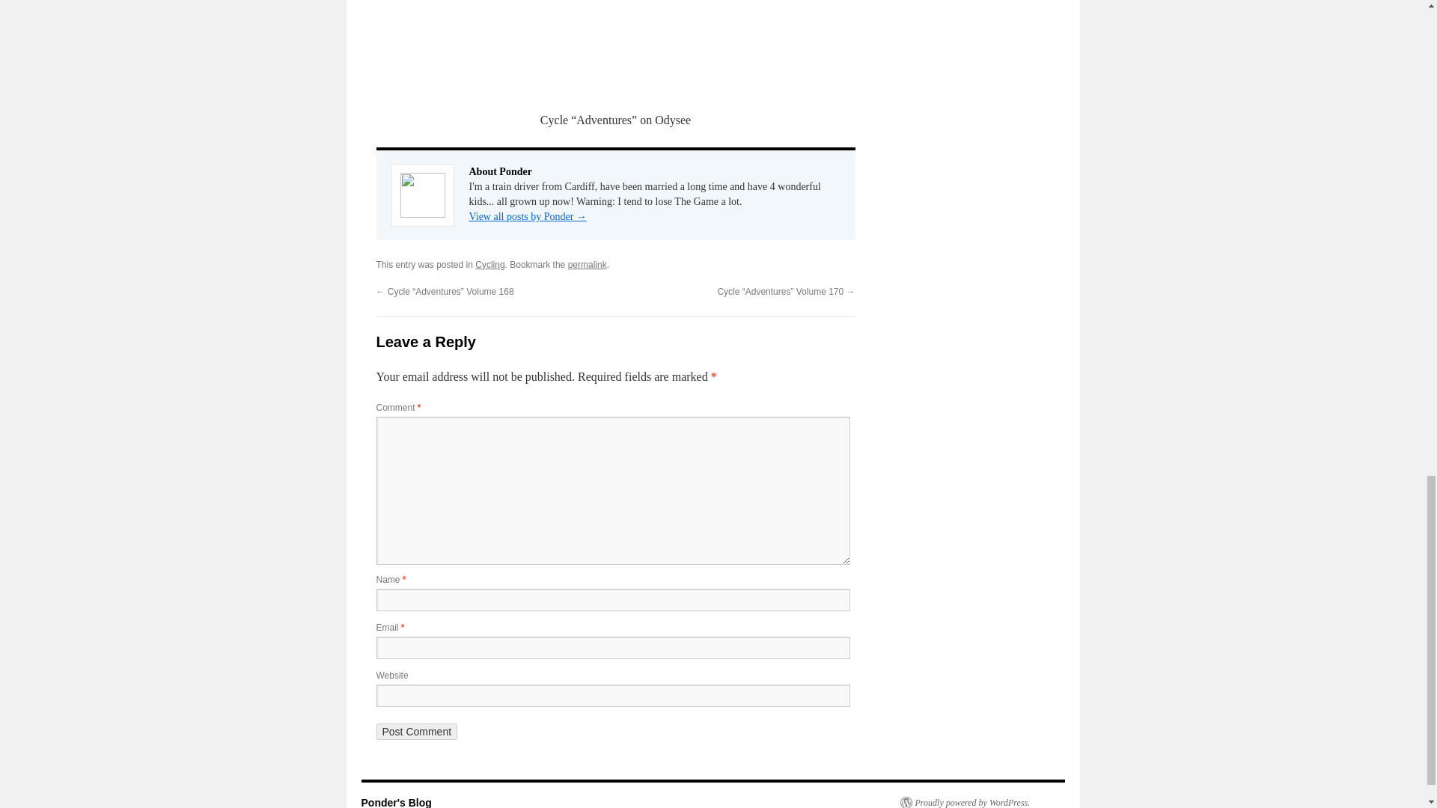  Describe the element at coordinates (587, 264) in the screenshot. I see `permalink` at that location.